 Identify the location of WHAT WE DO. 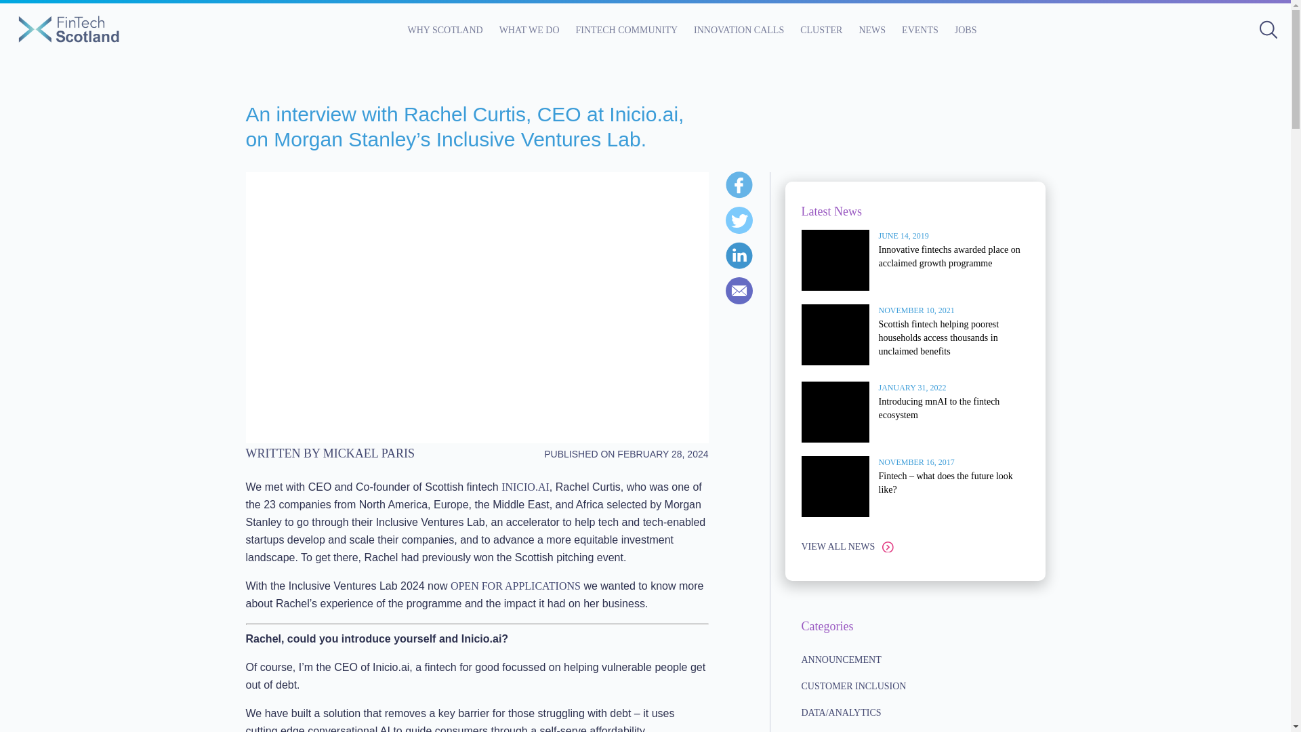
(529, 30).